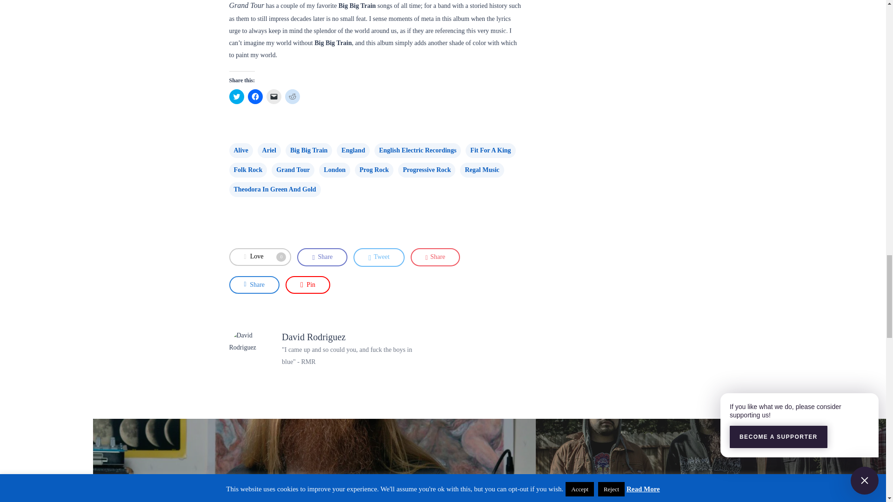  Describe the element at coordinates (260, 257) in the screenshot. I see `Love this` at that location.